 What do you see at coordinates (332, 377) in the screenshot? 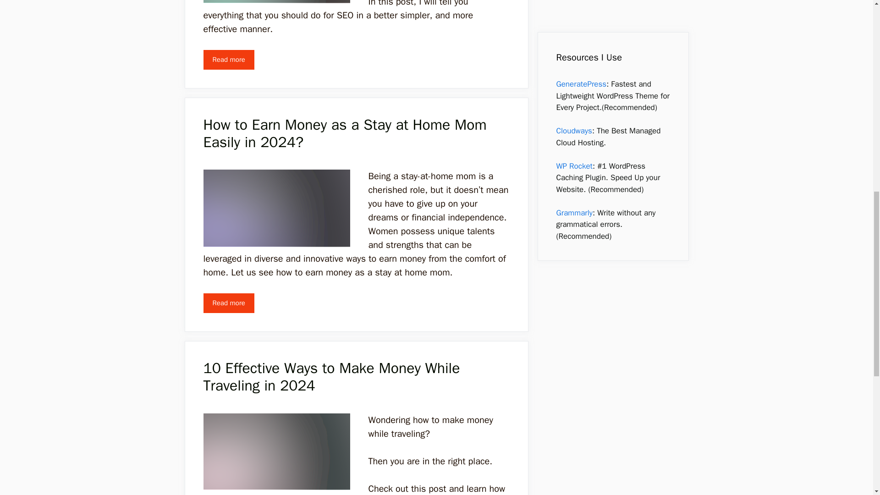
I see `10 Effective Ways to Make Money While Traveling in 2024` at bounding box center [332, 377].